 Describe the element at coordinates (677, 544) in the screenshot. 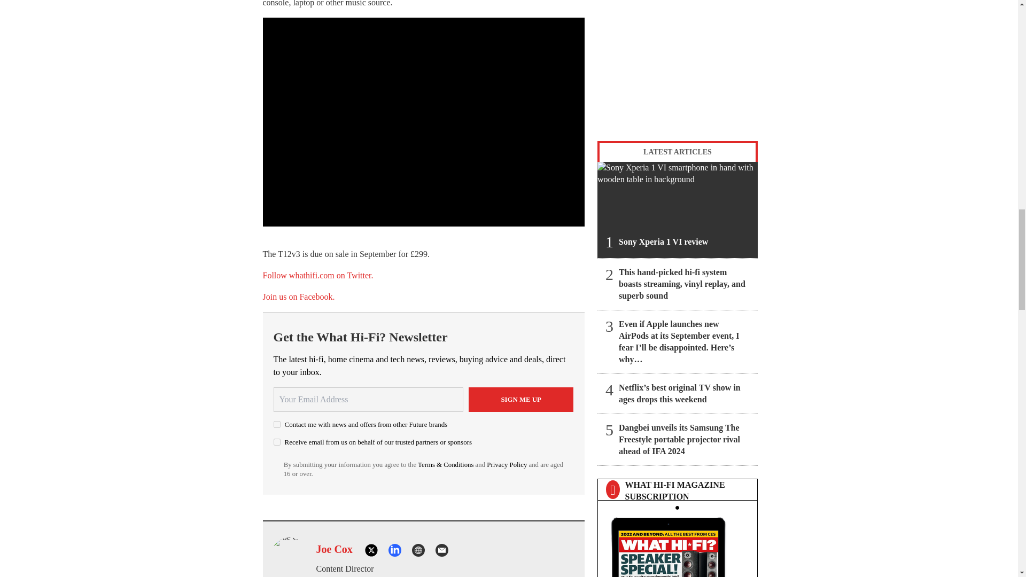

I see `What Hi-Fi Magazine...` at that location.